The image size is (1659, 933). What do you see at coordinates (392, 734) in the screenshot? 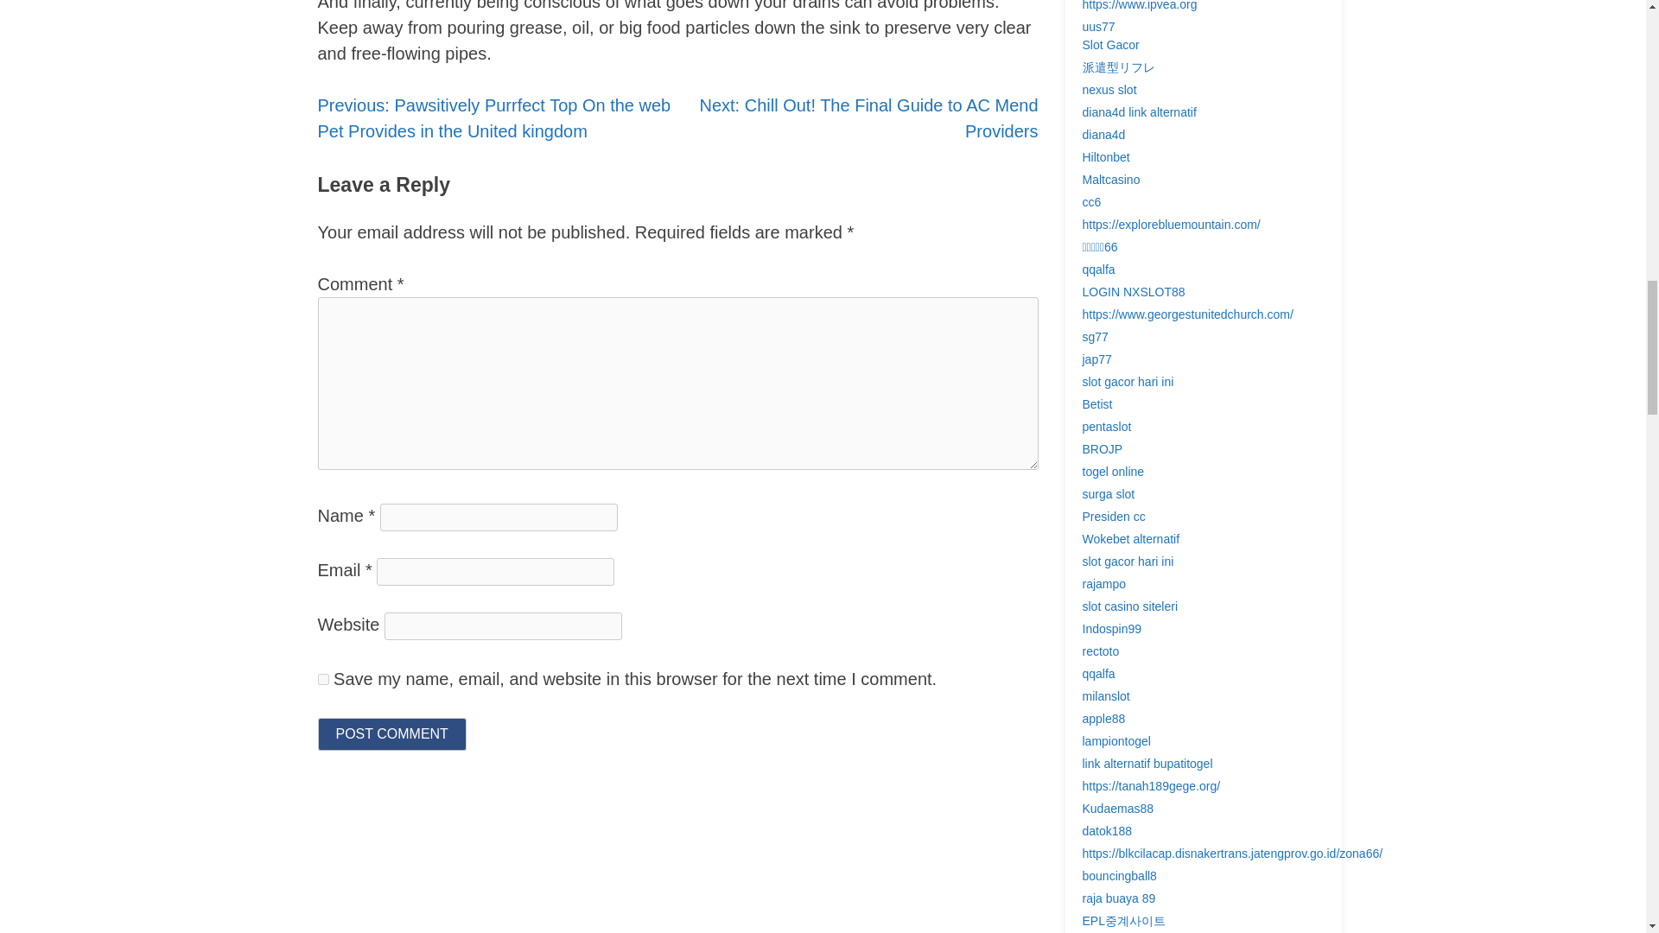
I see `Post Comment` at bounding box center [392, 734].